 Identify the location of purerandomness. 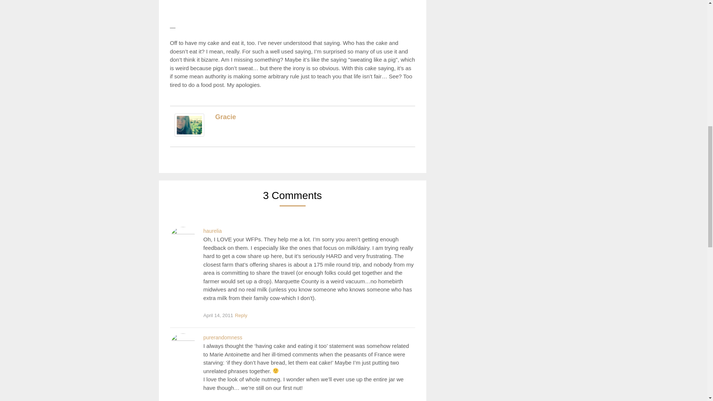
(223, 337).